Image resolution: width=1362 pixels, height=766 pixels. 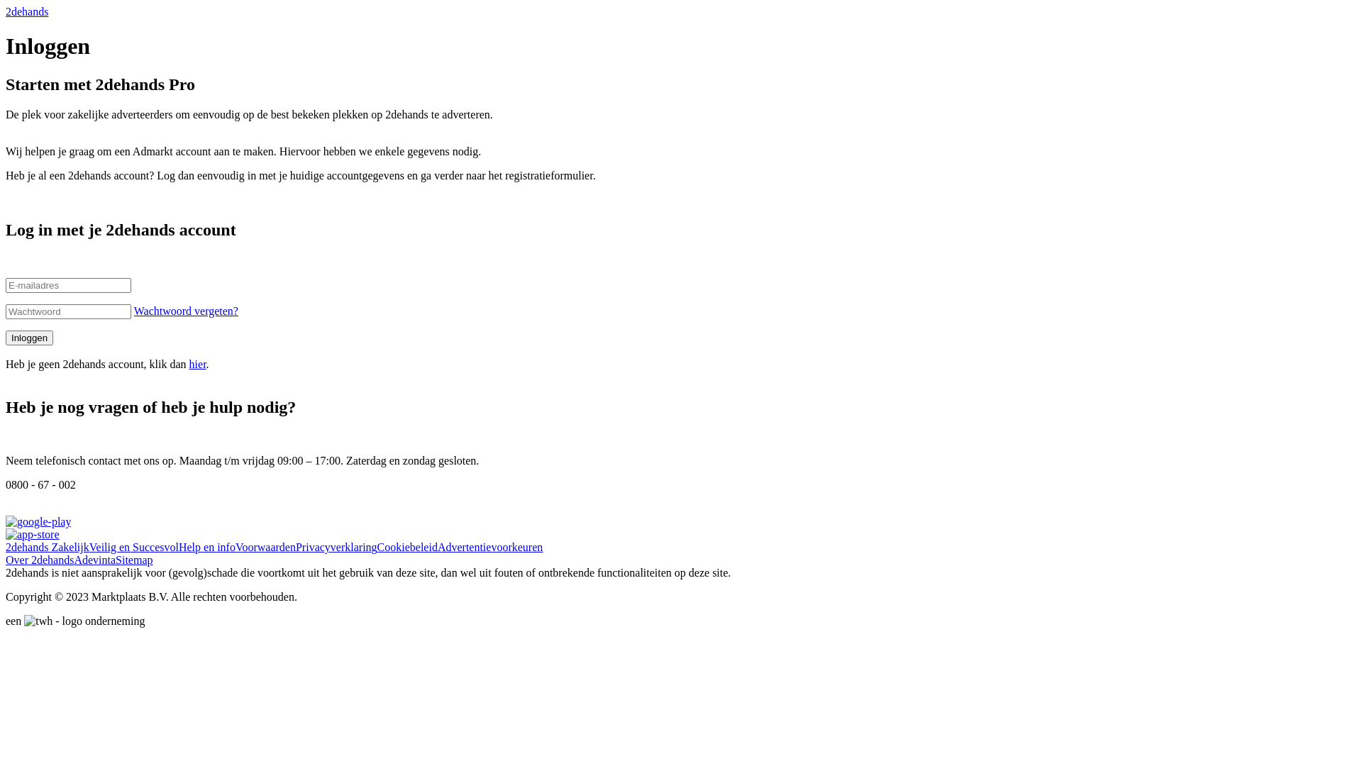 I want to click on Adevinta, so click(x=95, y=560).